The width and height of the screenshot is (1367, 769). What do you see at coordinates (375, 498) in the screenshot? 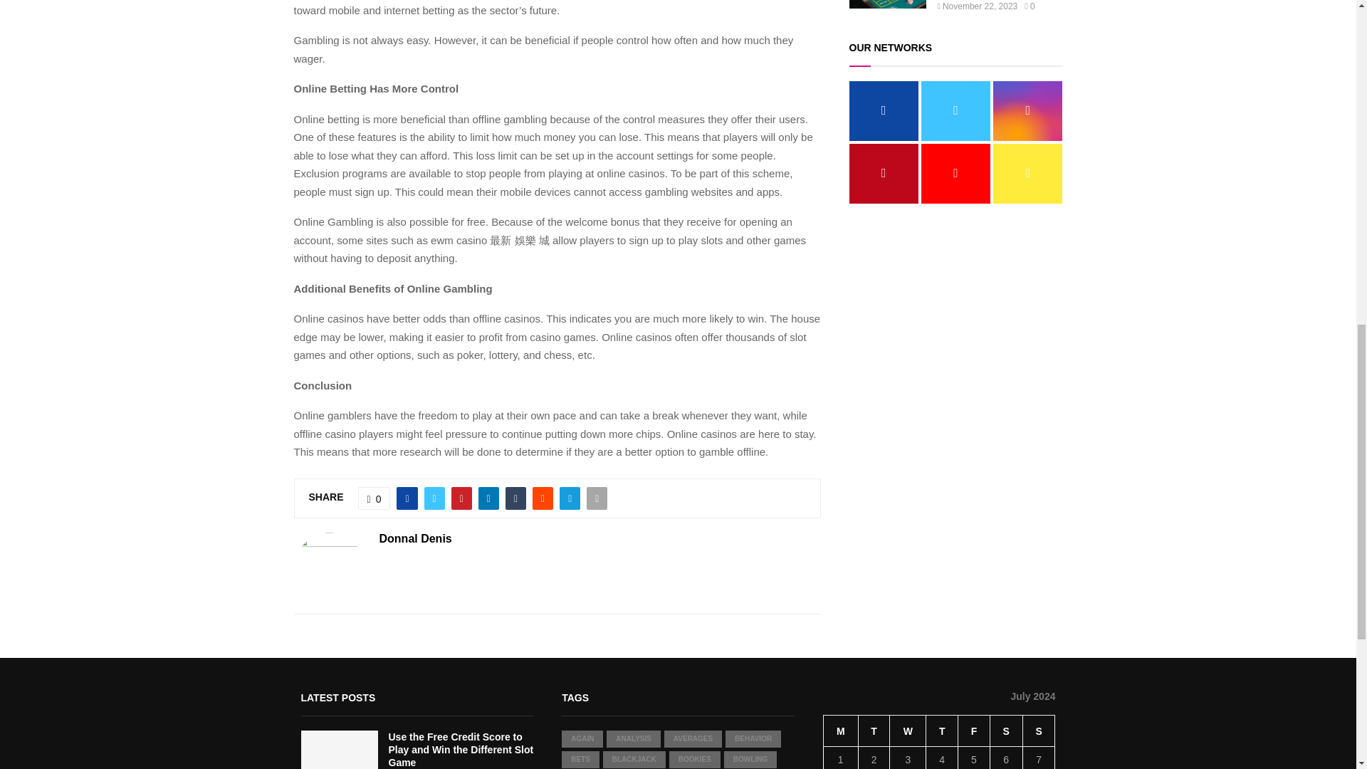
I see `0` at bounding box center [375, 498].